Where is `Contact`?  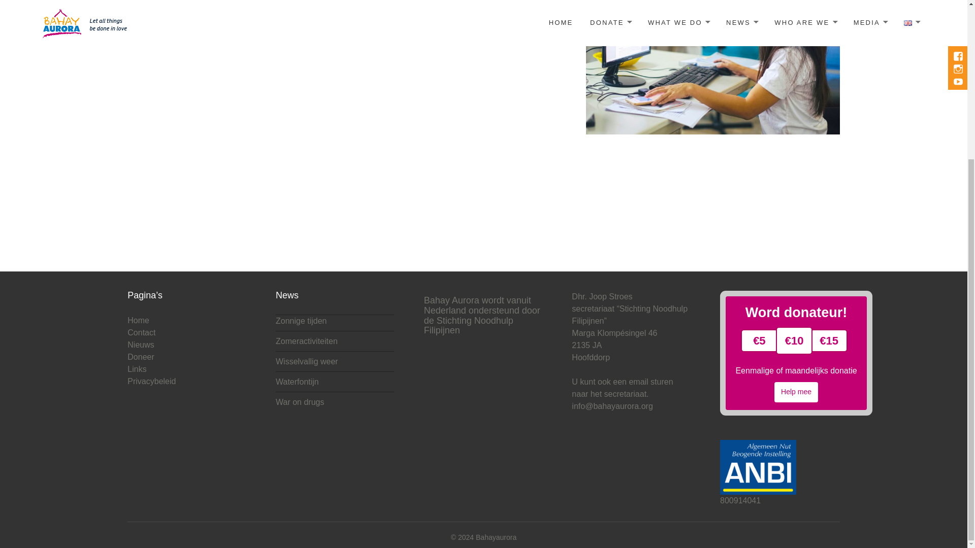
Contact is located at coordinates (141, 333).